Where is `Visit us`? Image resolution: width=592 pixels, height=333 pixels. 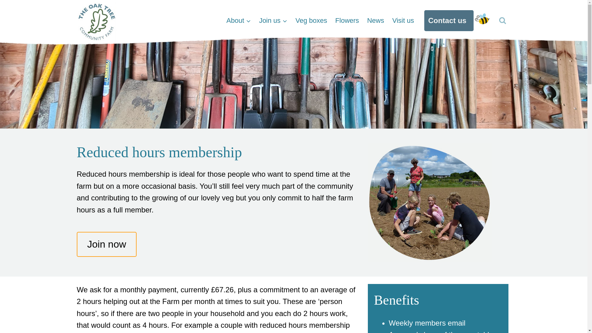
Visit us is located at coordinates (403, 20).